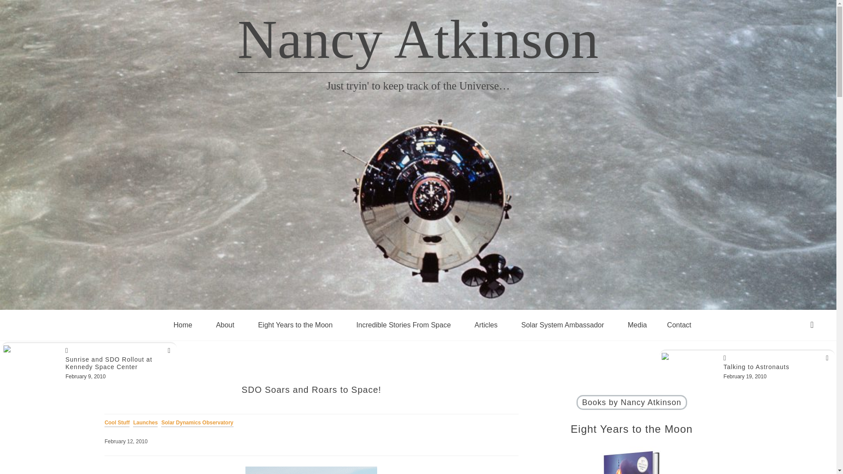 This screenshot has height=474, width=843. Describe the element at coordinates (562, 325) in the screenshot. I see `Solar System Ambassador` at that location.